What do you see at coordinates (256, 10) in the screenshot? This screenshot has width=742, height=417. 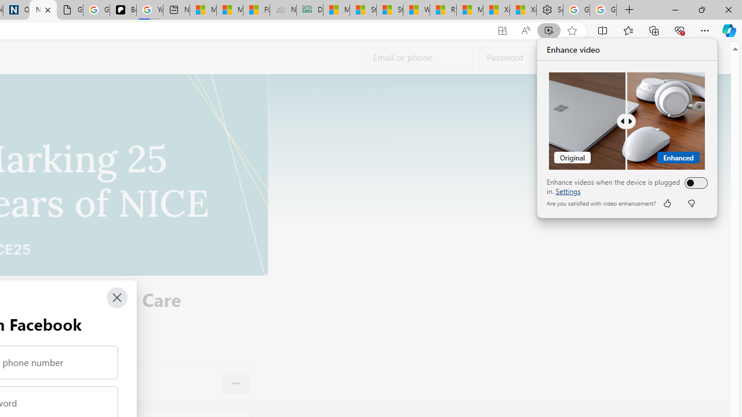 I see `FOX News - MSN` at bounding box center [256, 10].